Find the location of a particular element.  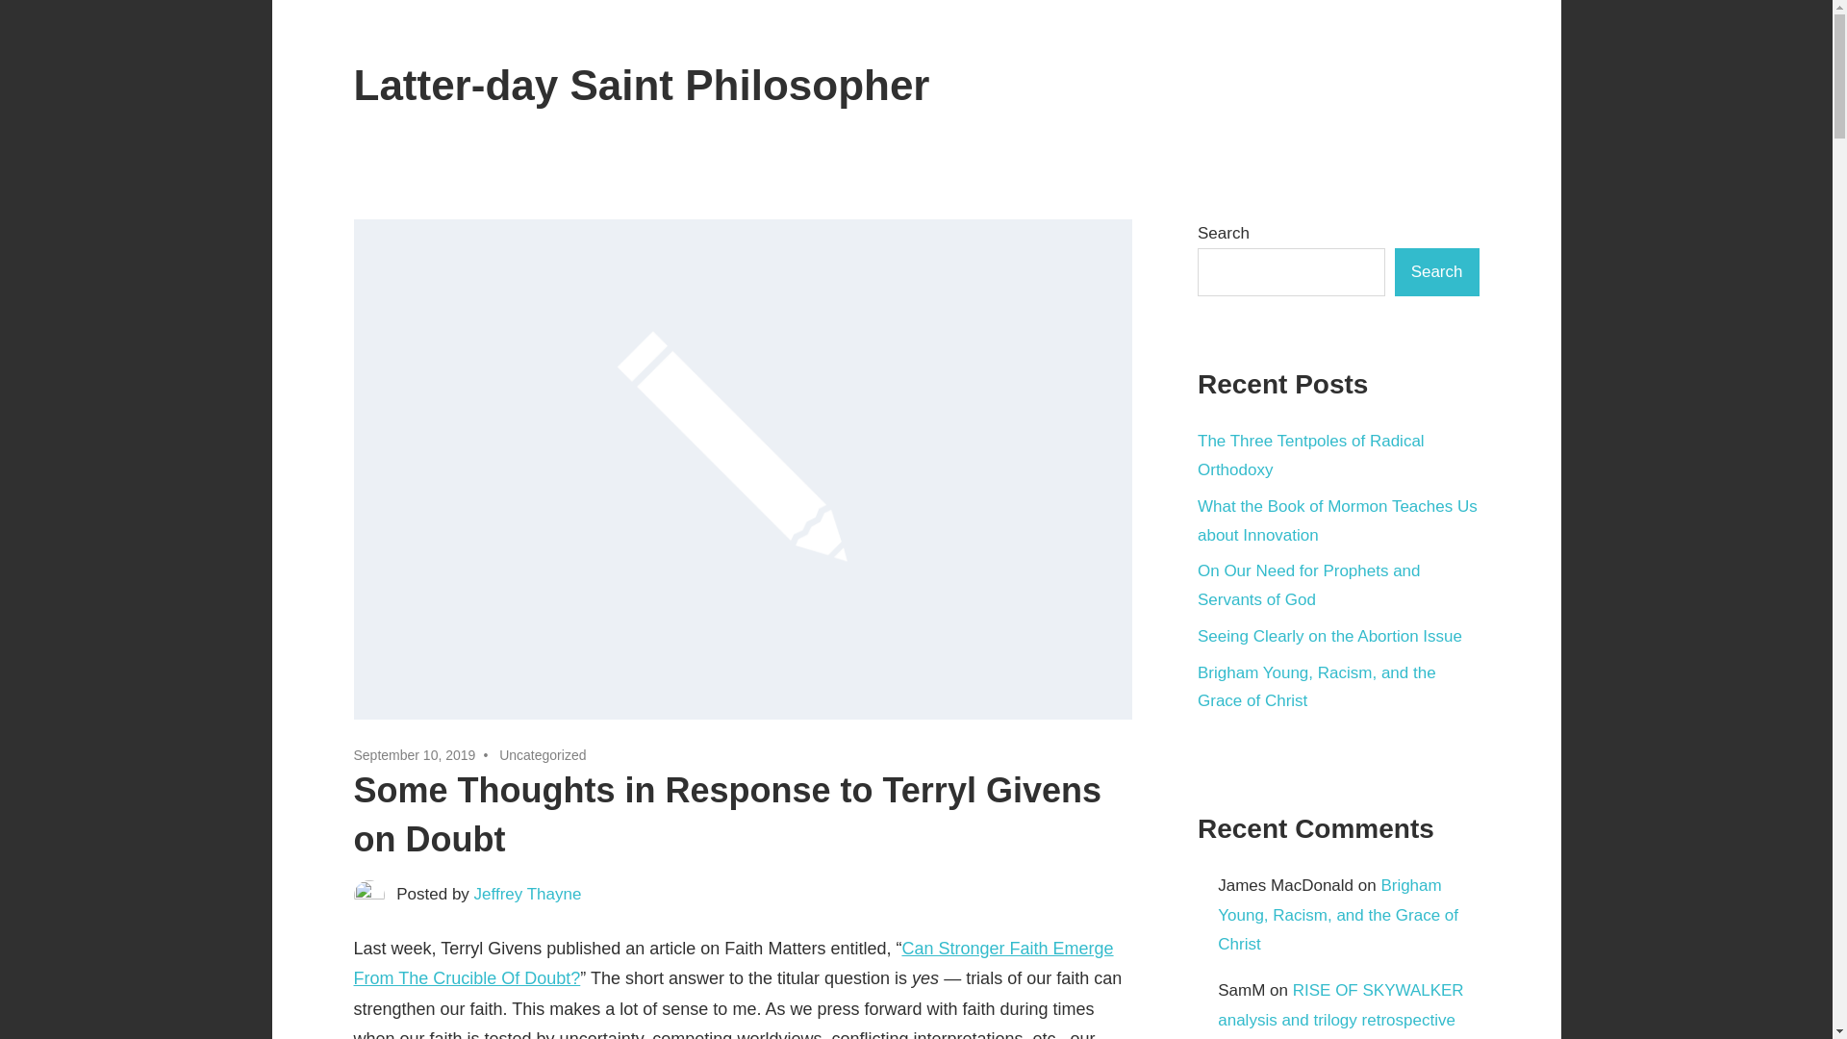

Uncategorized is located at coordinates (542, 754).